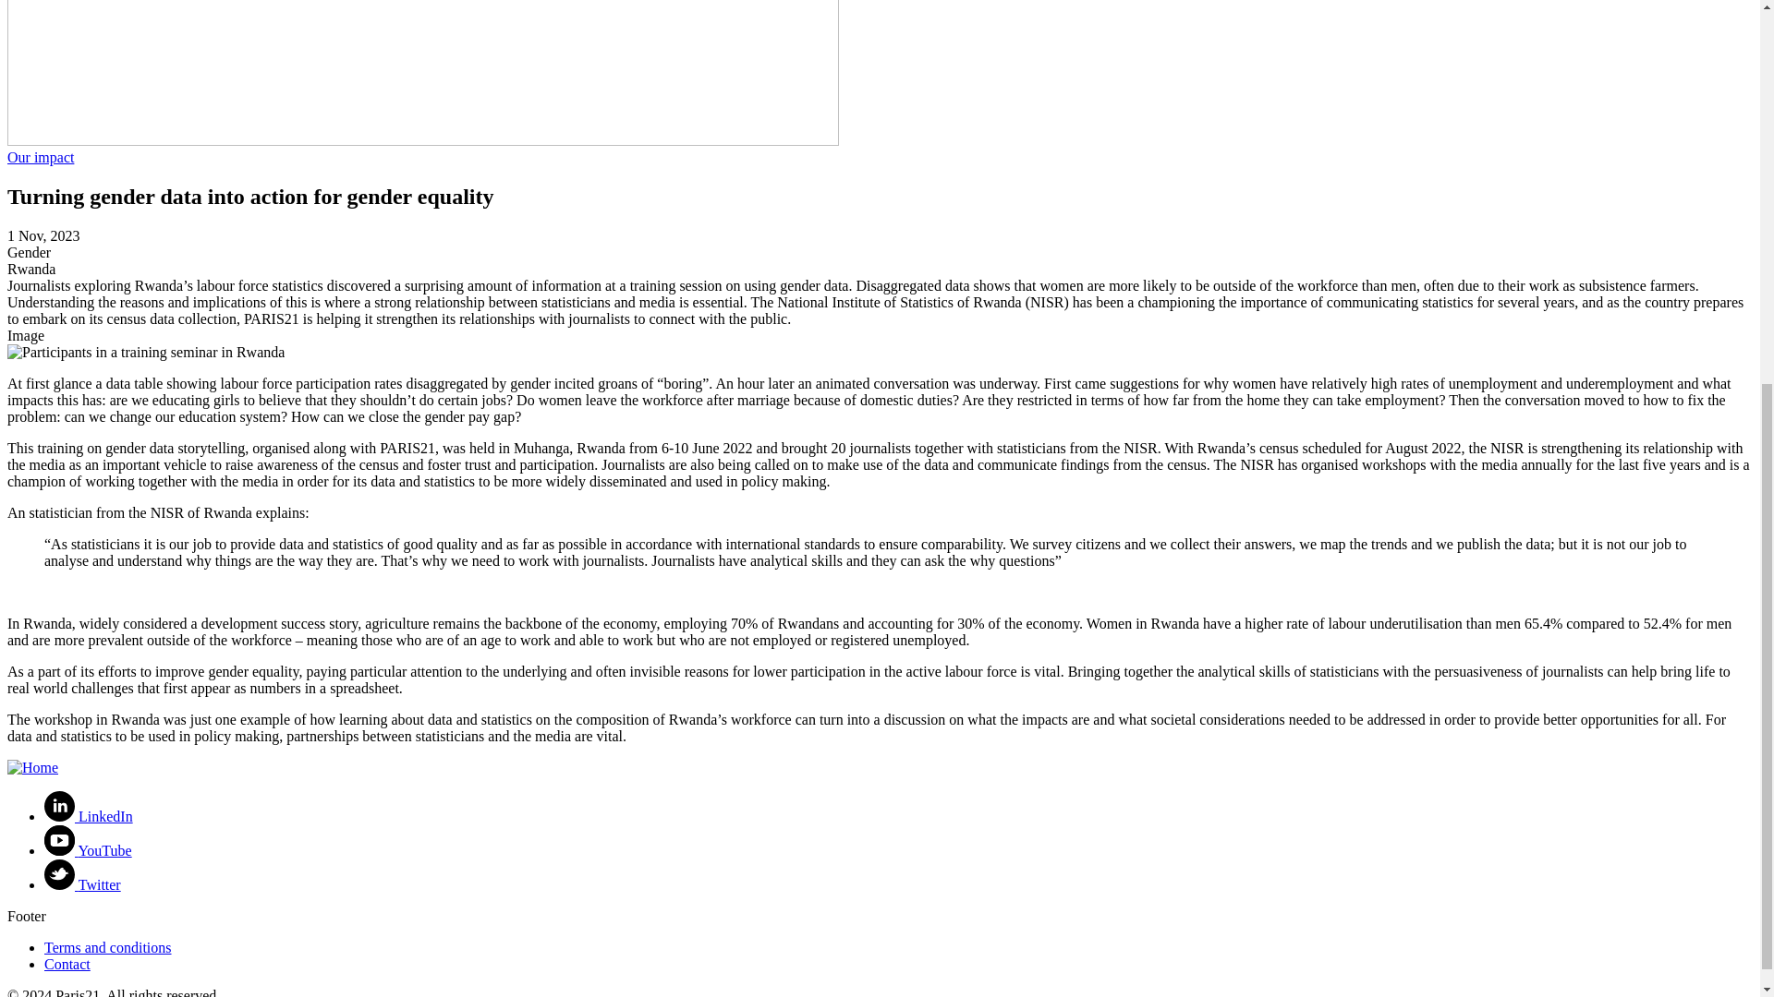  Describe the element at coordinates (41, 157) in the screenshot. I see `Our impact` at that location.